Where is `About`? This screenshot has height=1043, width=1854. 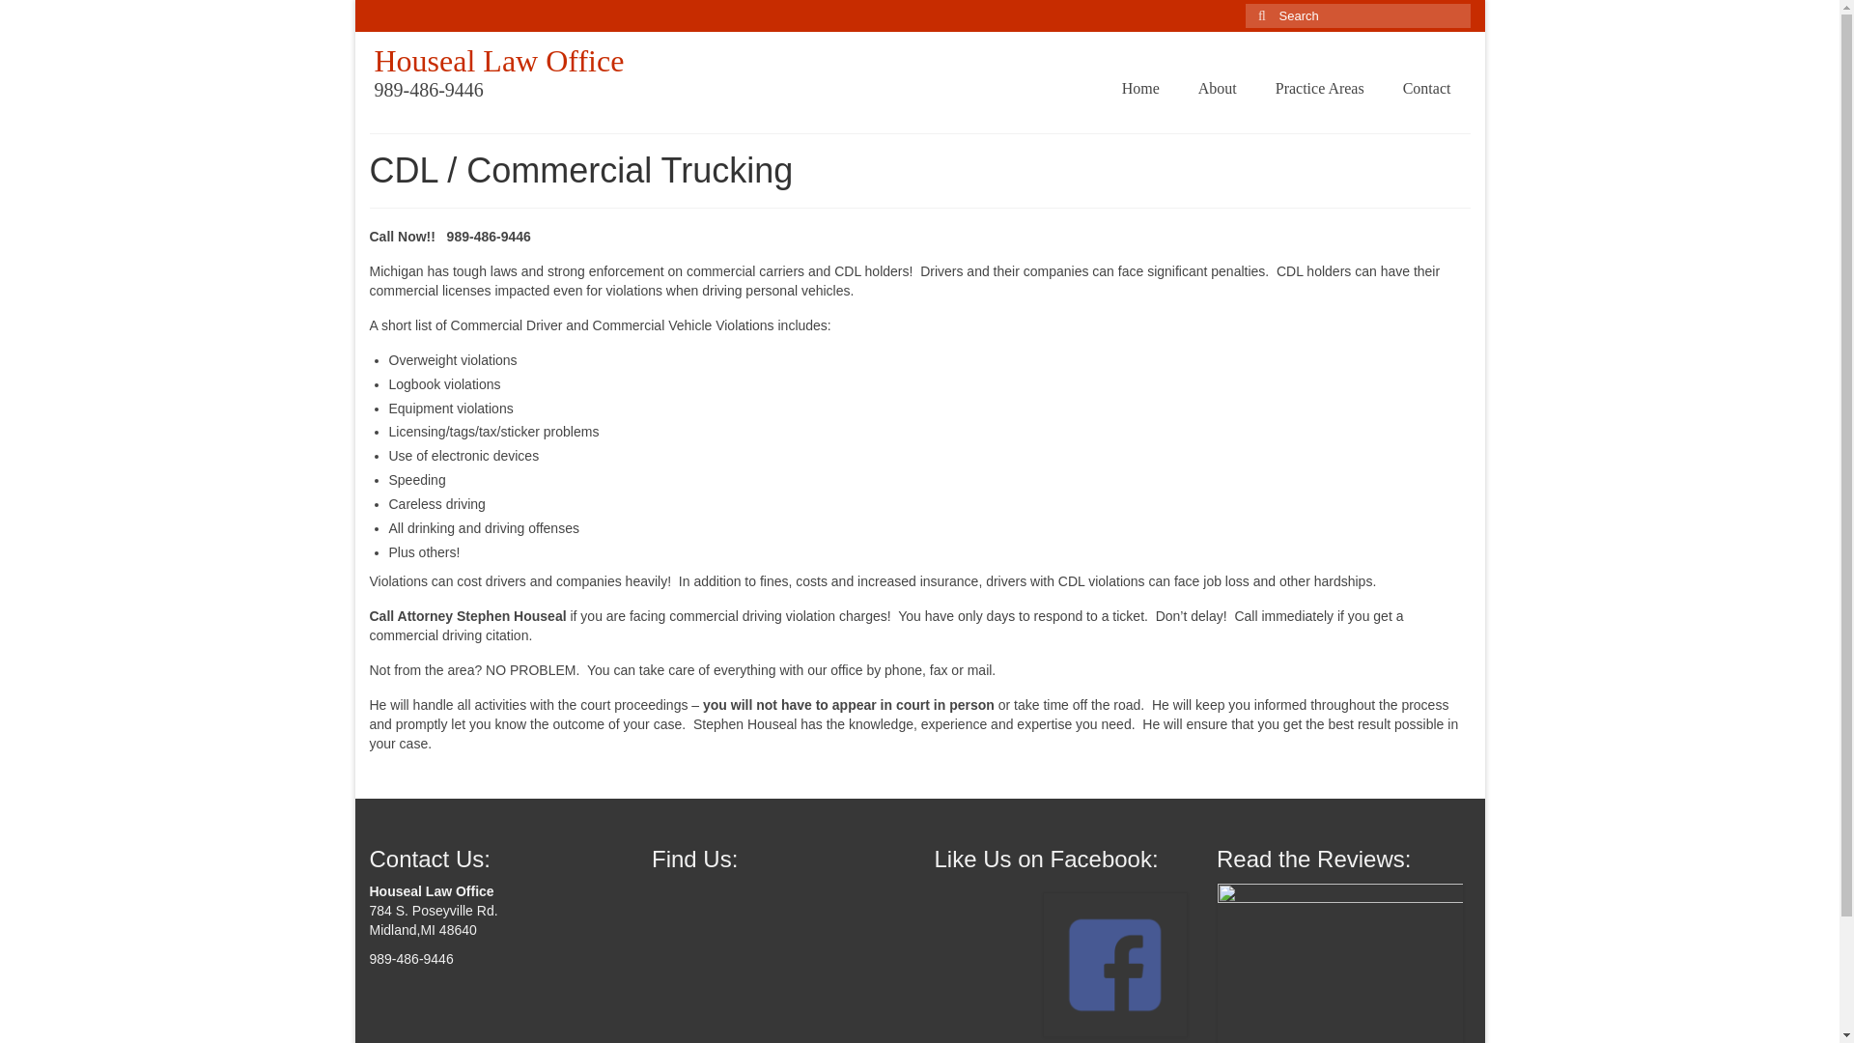 About is located at coordinates (1218, 89).